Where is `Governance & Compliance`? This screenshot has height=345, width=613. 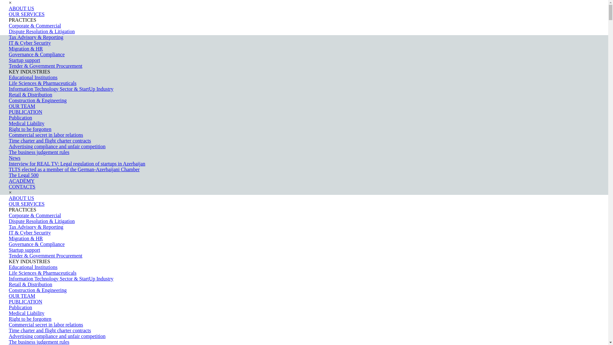
Governance & Compliance is located at coordinates (37, 54).